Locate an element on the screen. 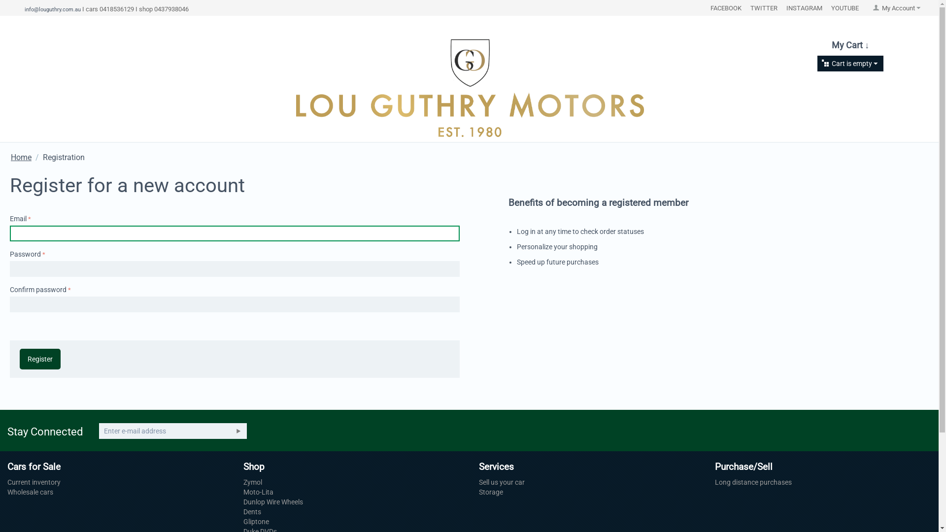 This screenshot has height=532, width=946. Current inventory is located at coordinates (34, 482).